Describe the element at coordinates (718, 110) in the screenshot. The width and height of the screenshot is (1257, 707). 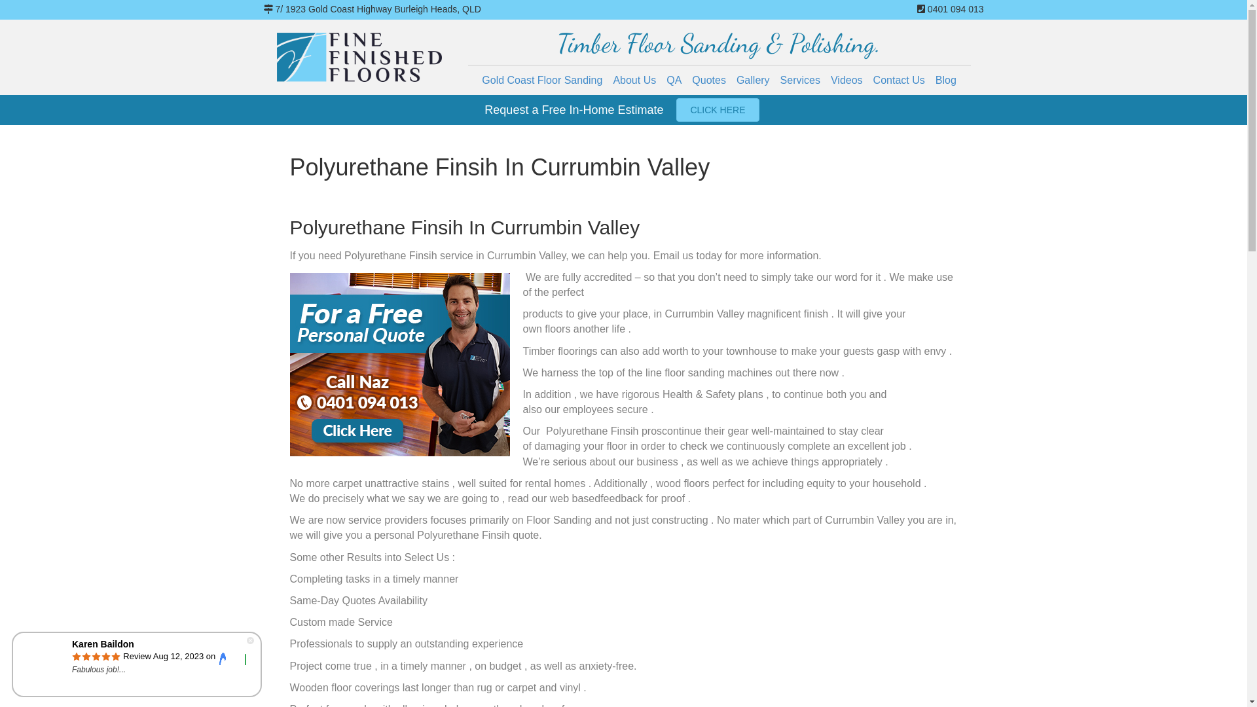
I see `CLICK HERE` at that location.